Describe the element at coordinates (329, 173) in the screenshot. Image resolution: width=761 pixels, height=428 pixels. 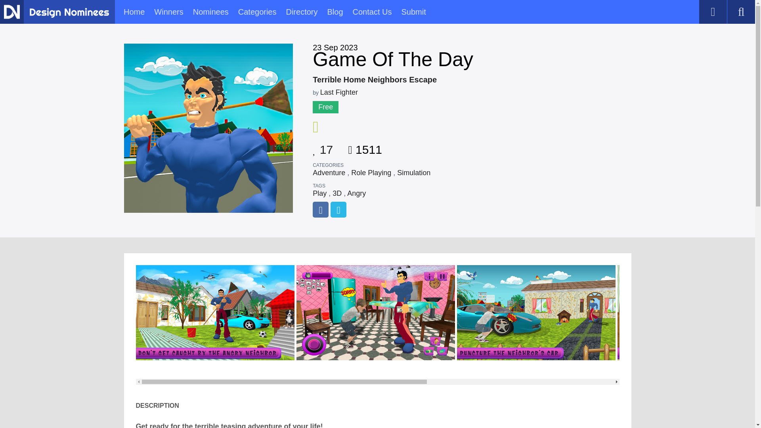
I see `Adventure` at that location.